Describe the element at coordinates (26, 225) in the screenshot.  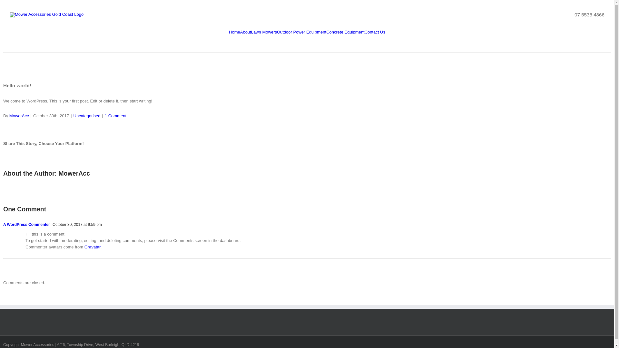
I see `A WordPress Commenter` at that location.